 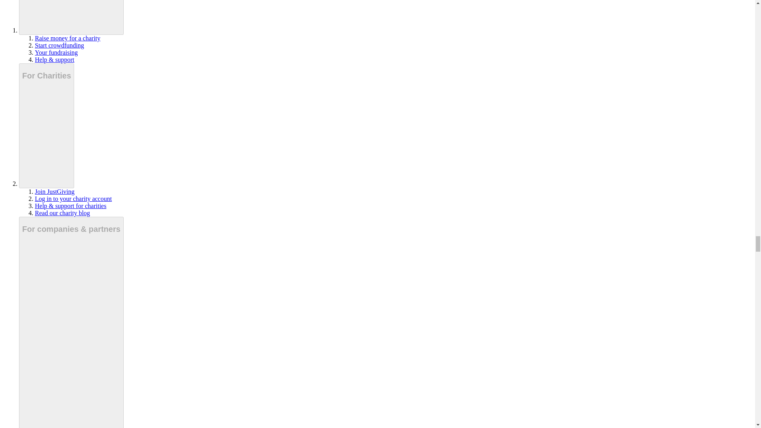 What do you see at coordinates (56, 52) in the screenshot?
I see `Your fundraising` at bounding box center [56, 52].